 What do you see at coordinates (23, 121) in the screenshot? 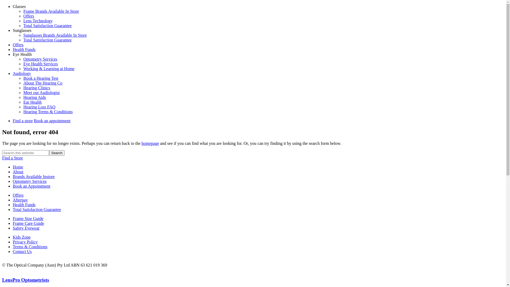
I see `Find a store` at bounding box center [23, 121].